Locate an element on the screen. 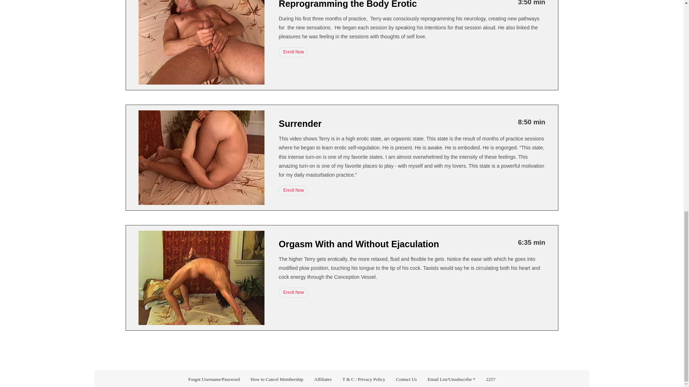 This screenshot has height=387, width=689. Surrender is located at coordinates (300, 123).